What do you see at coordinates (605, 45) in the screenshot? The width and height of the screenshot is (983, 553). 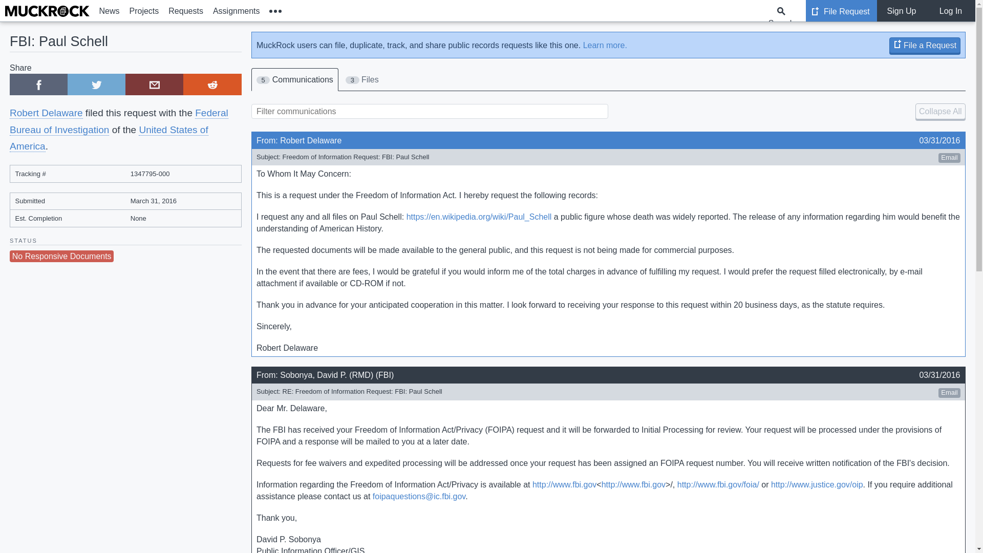 I see `Learn more.` at bounding box center [605, 45].